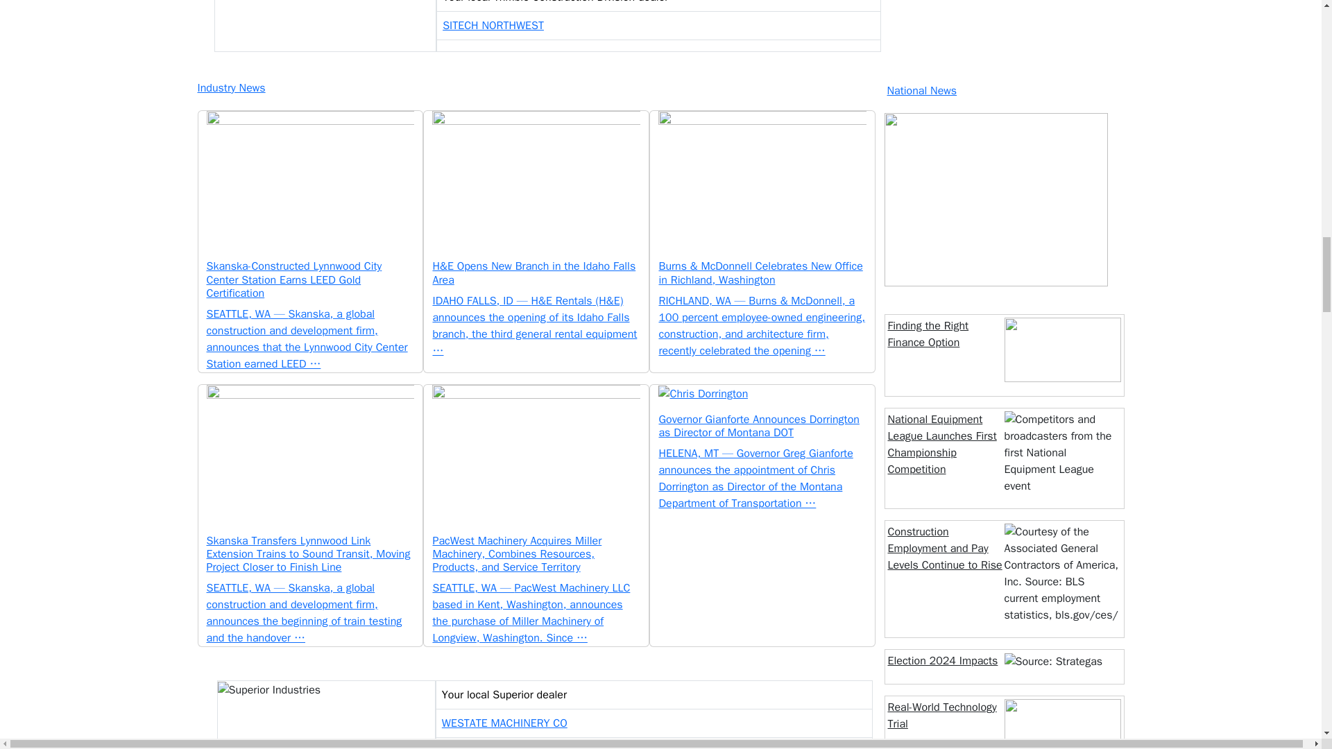 The height and width of the screenshot is (749, 1332). What do you see at coordinates (534, 87) in the screenshot?
I see `Industry News` at bounding box center [534, 87].